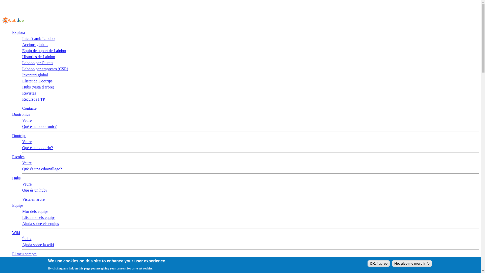 Image resolution: width=485 pixels, height=273 pixels. Describe the element at coordinates (38, 38) in the screenshot. I see `Inicia't amb Labdoo` at that location.